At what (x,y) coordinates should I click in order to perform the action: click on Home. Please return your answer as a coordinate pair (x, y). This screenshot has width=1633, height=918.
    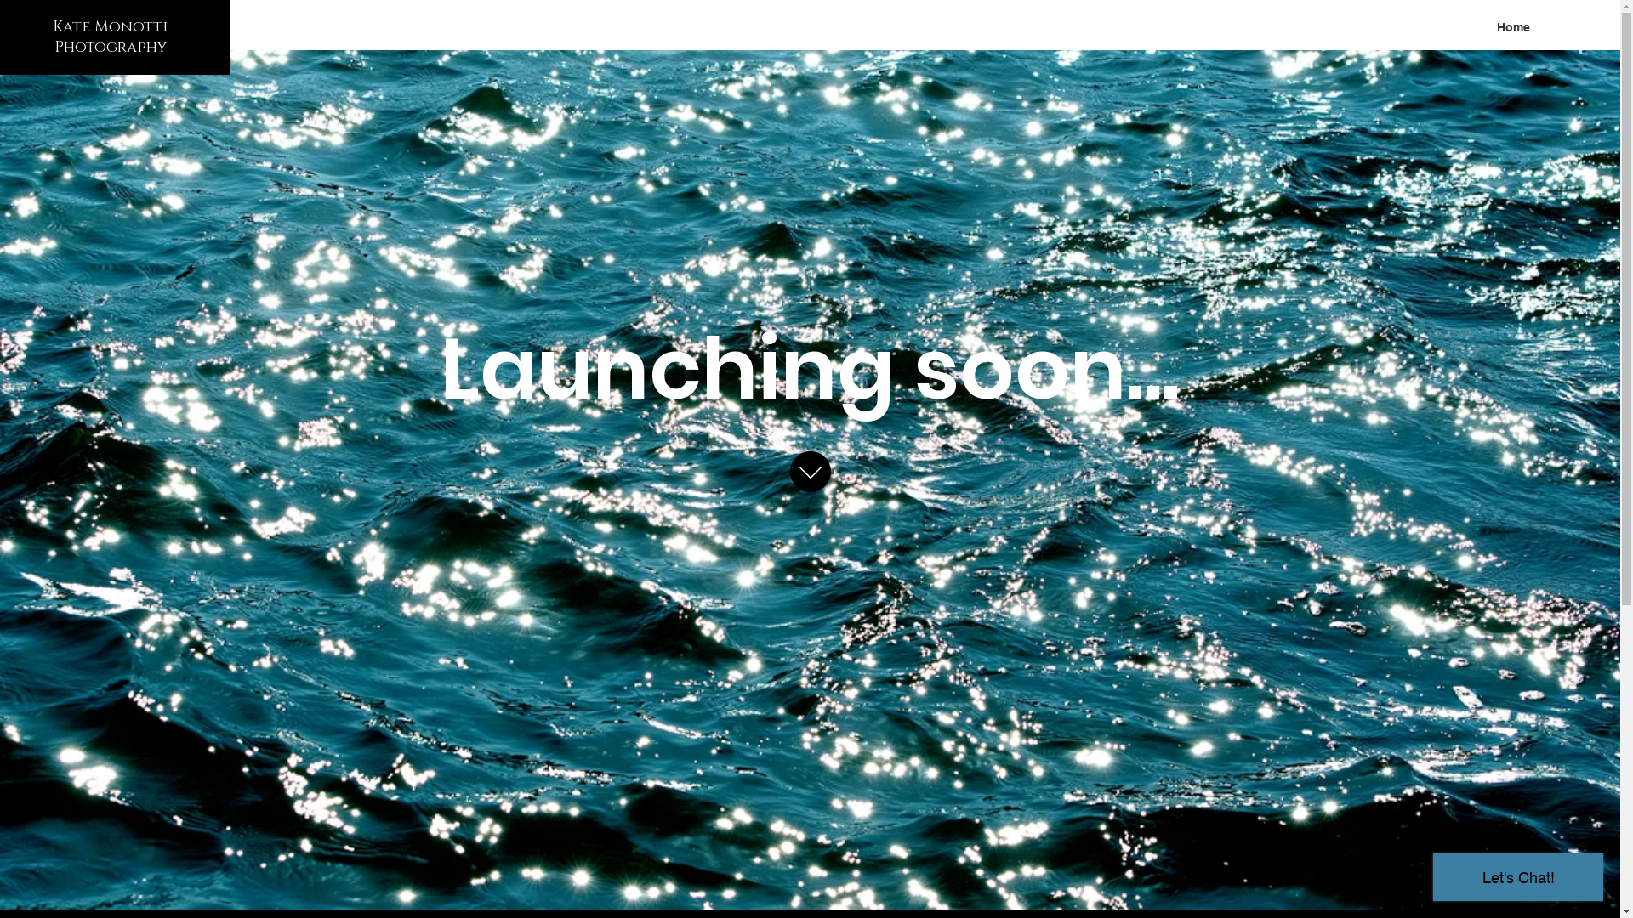
    Looking at the image, I should click on (1514, 27).